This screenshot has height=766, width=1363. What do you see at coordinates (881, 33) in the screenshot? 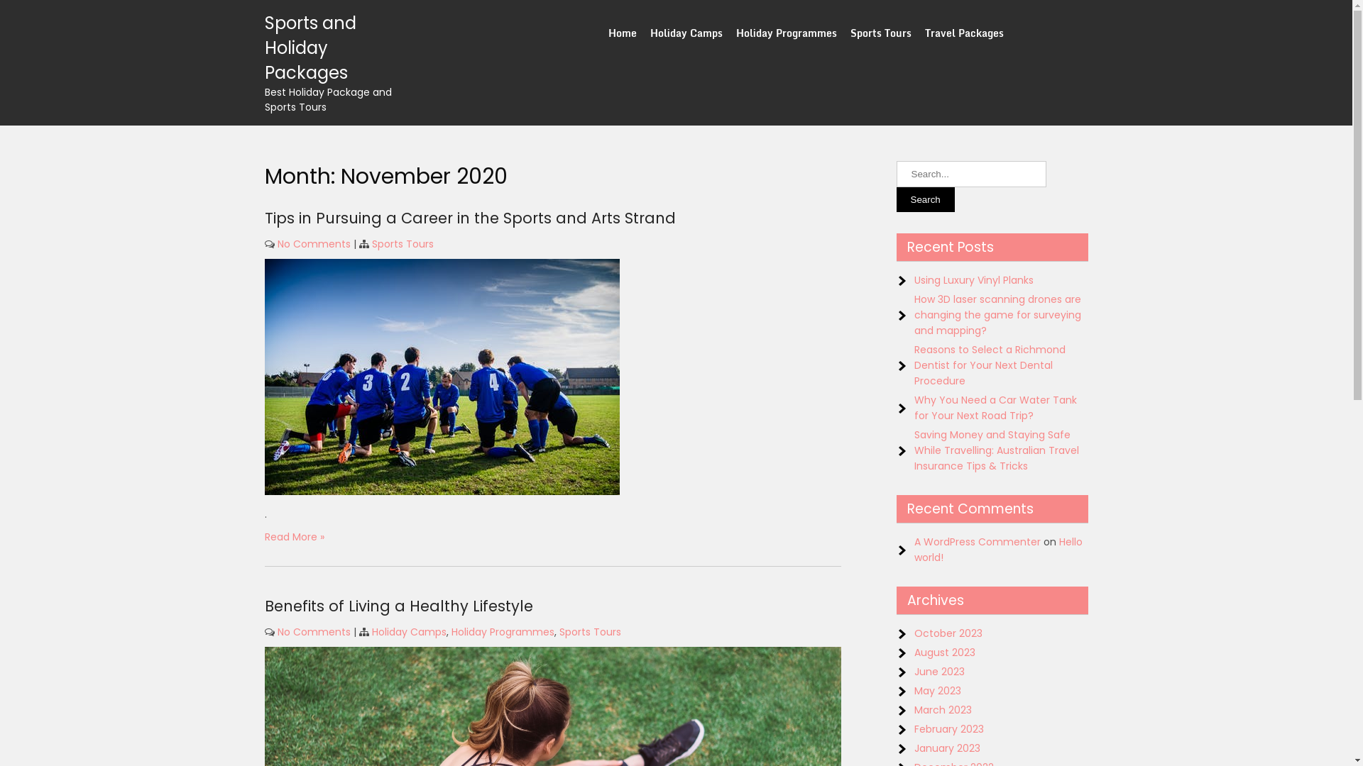
I see `Sports Tours` at bounding box center [881, 33].